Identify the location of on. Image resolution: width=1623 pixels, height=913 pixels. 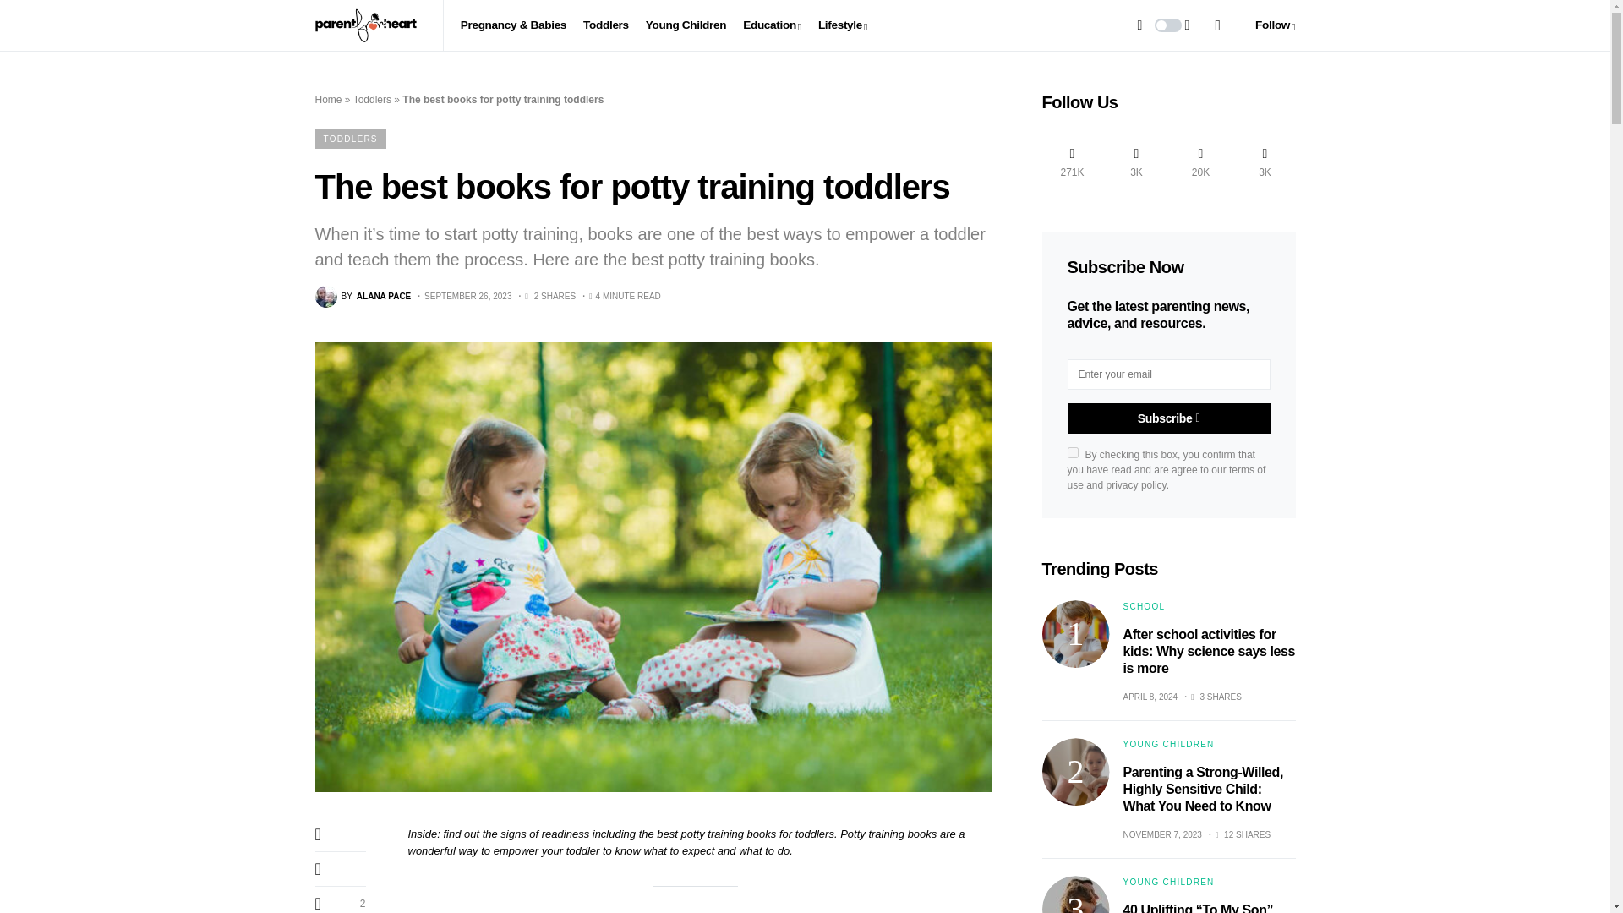
(1072, 453).